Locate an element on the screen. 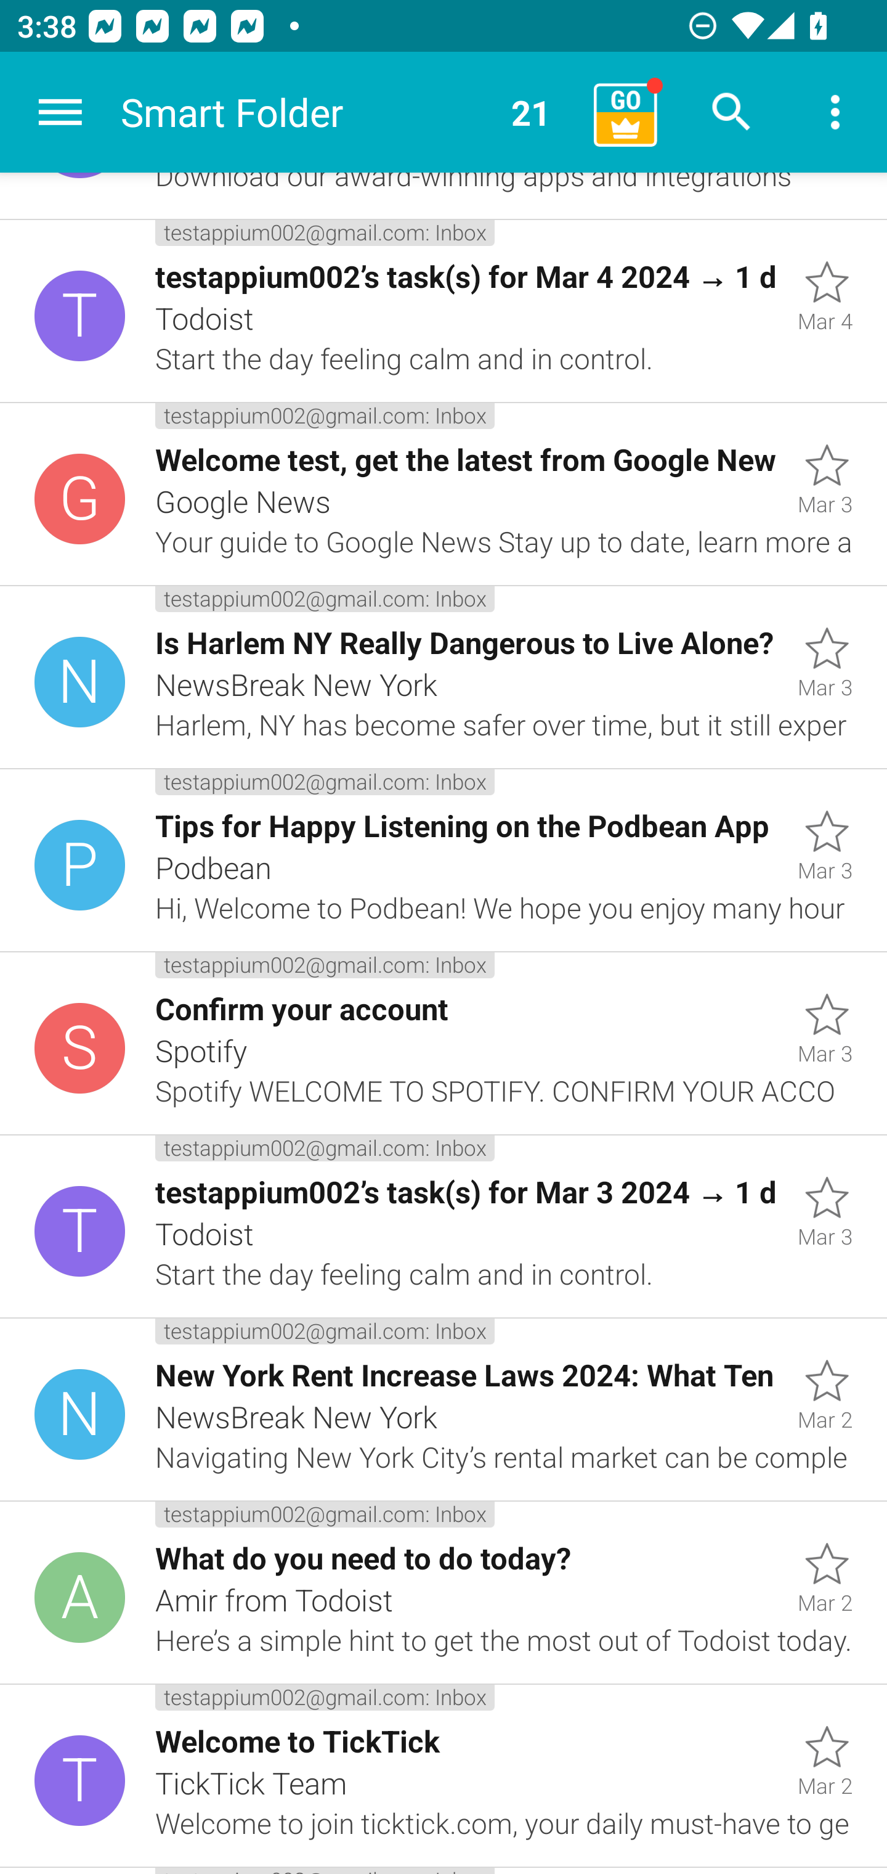 This screenshot has height=1874, width=887. Search is located at coordinates (732, 112).